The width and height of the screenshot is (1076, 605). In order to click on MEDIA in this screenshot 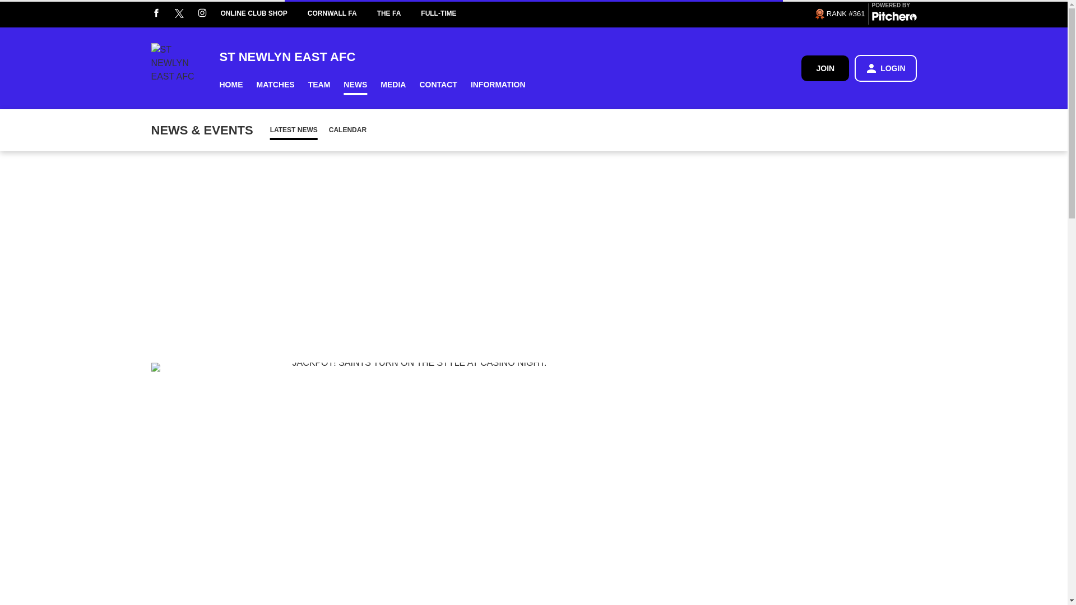, I will do `click(392, 84)`.